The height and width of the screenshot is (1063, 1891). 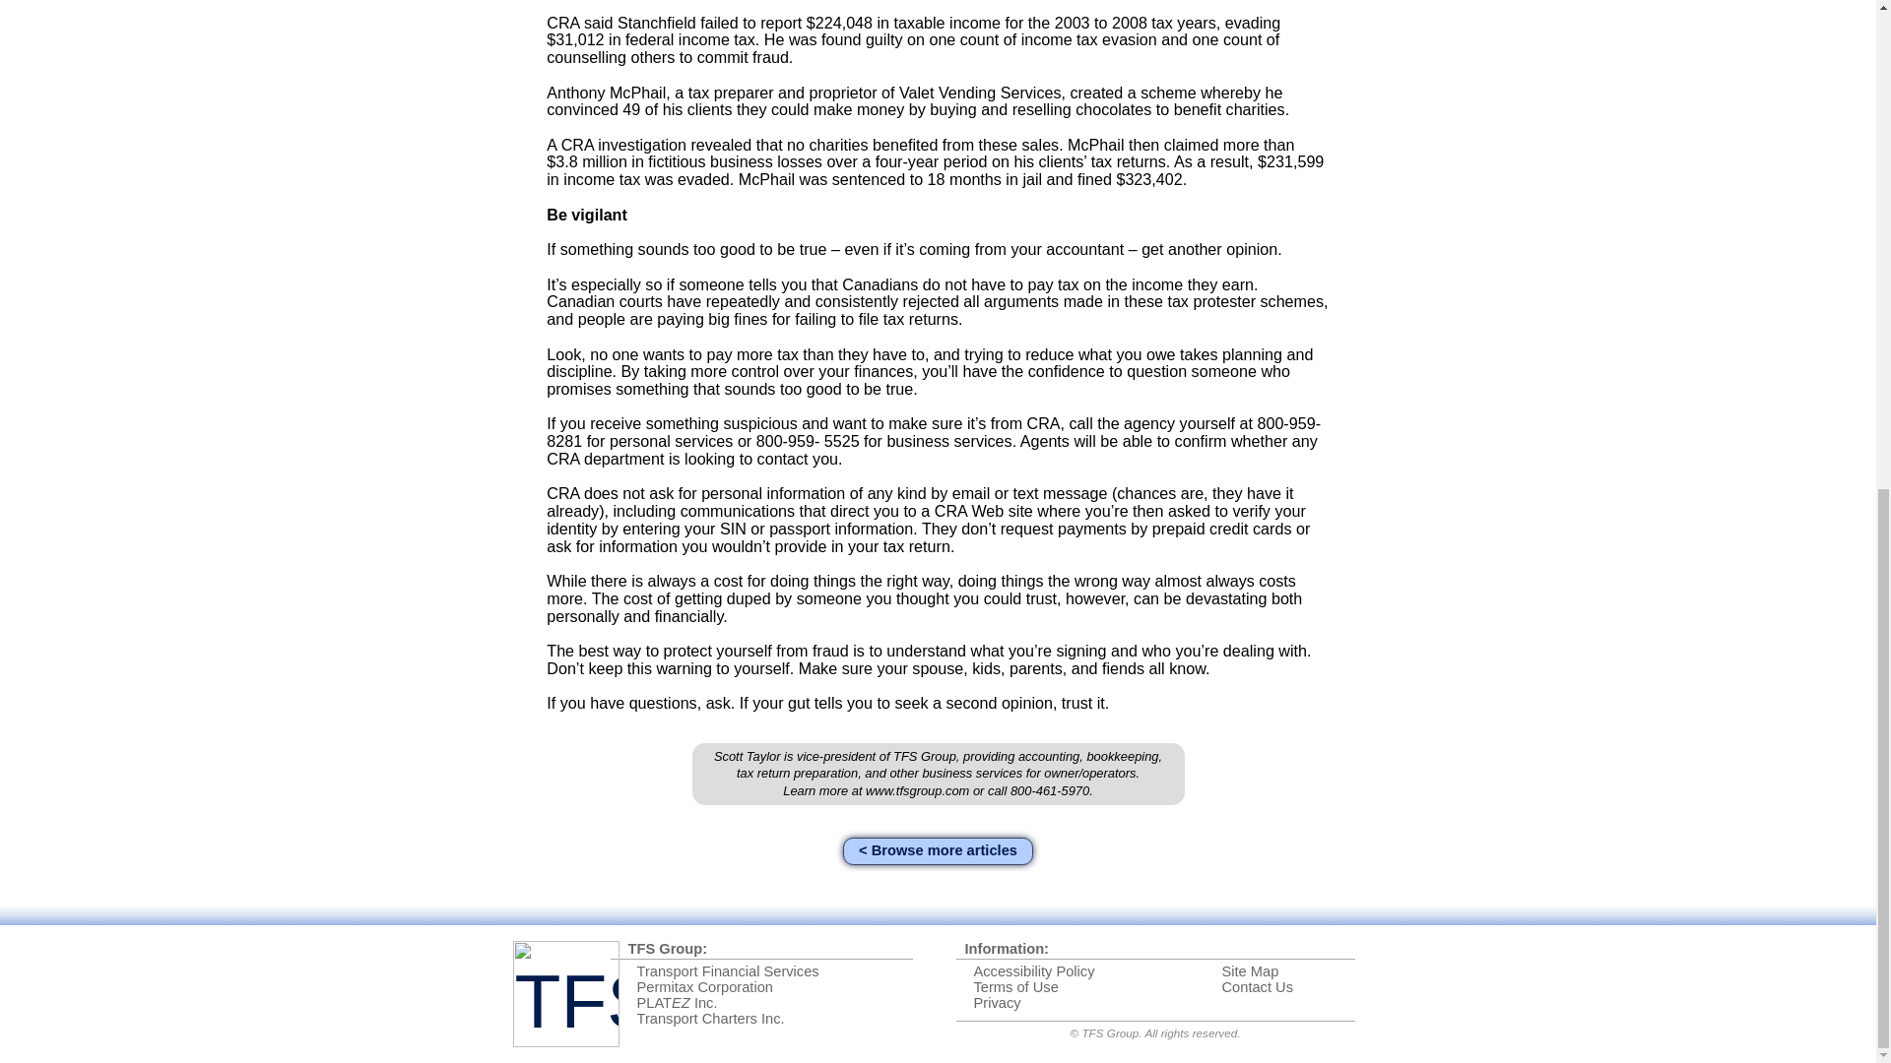 I want to click on PLATEZ Inc., so click(x=676, y=1002).